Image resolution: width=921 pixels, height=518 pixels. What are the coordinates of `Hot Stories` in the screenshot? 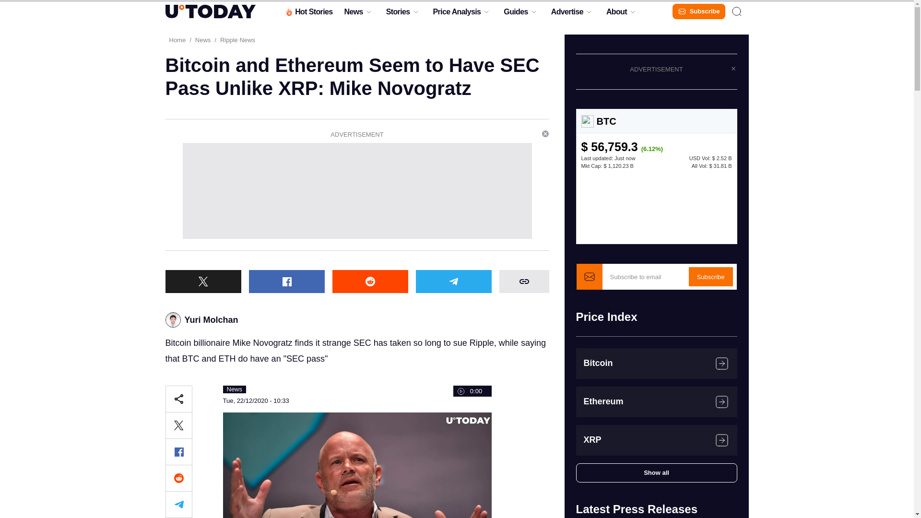 It's located at (308, 14).